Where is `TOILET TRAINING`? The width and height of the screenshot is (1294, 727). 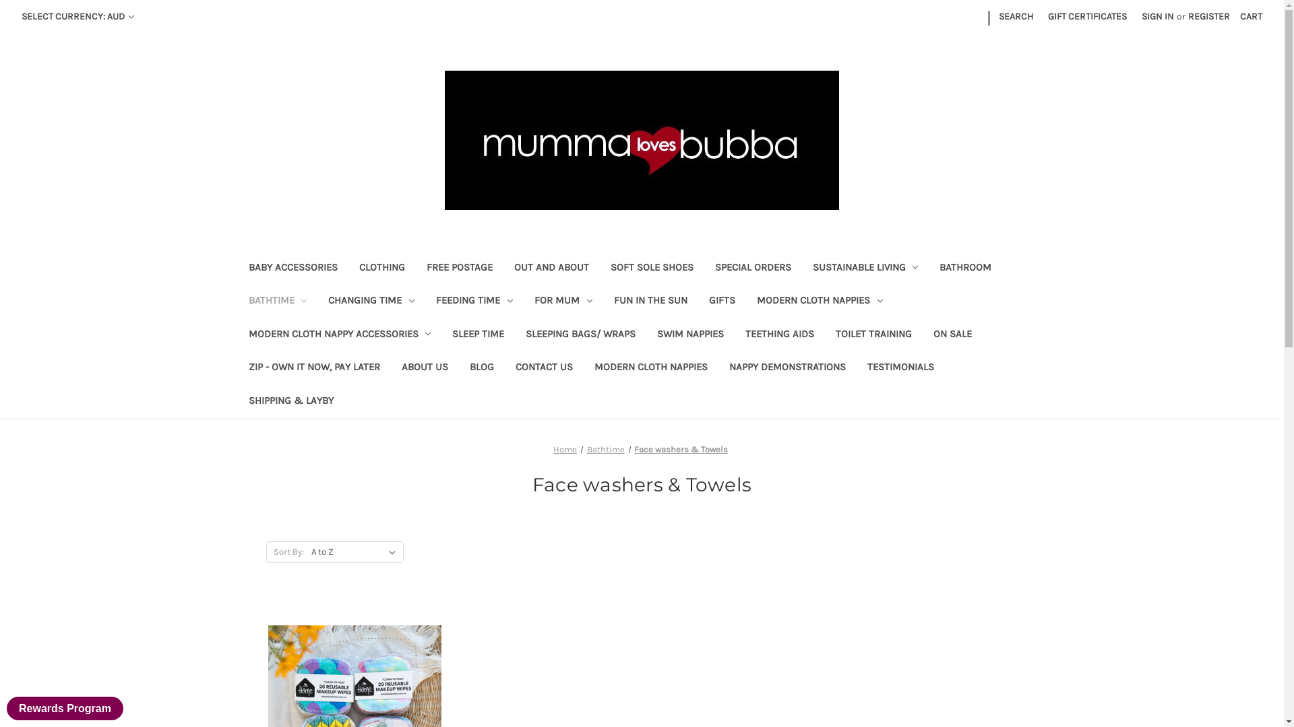
TOILET TRAINING is located at coordinates (873, 335).